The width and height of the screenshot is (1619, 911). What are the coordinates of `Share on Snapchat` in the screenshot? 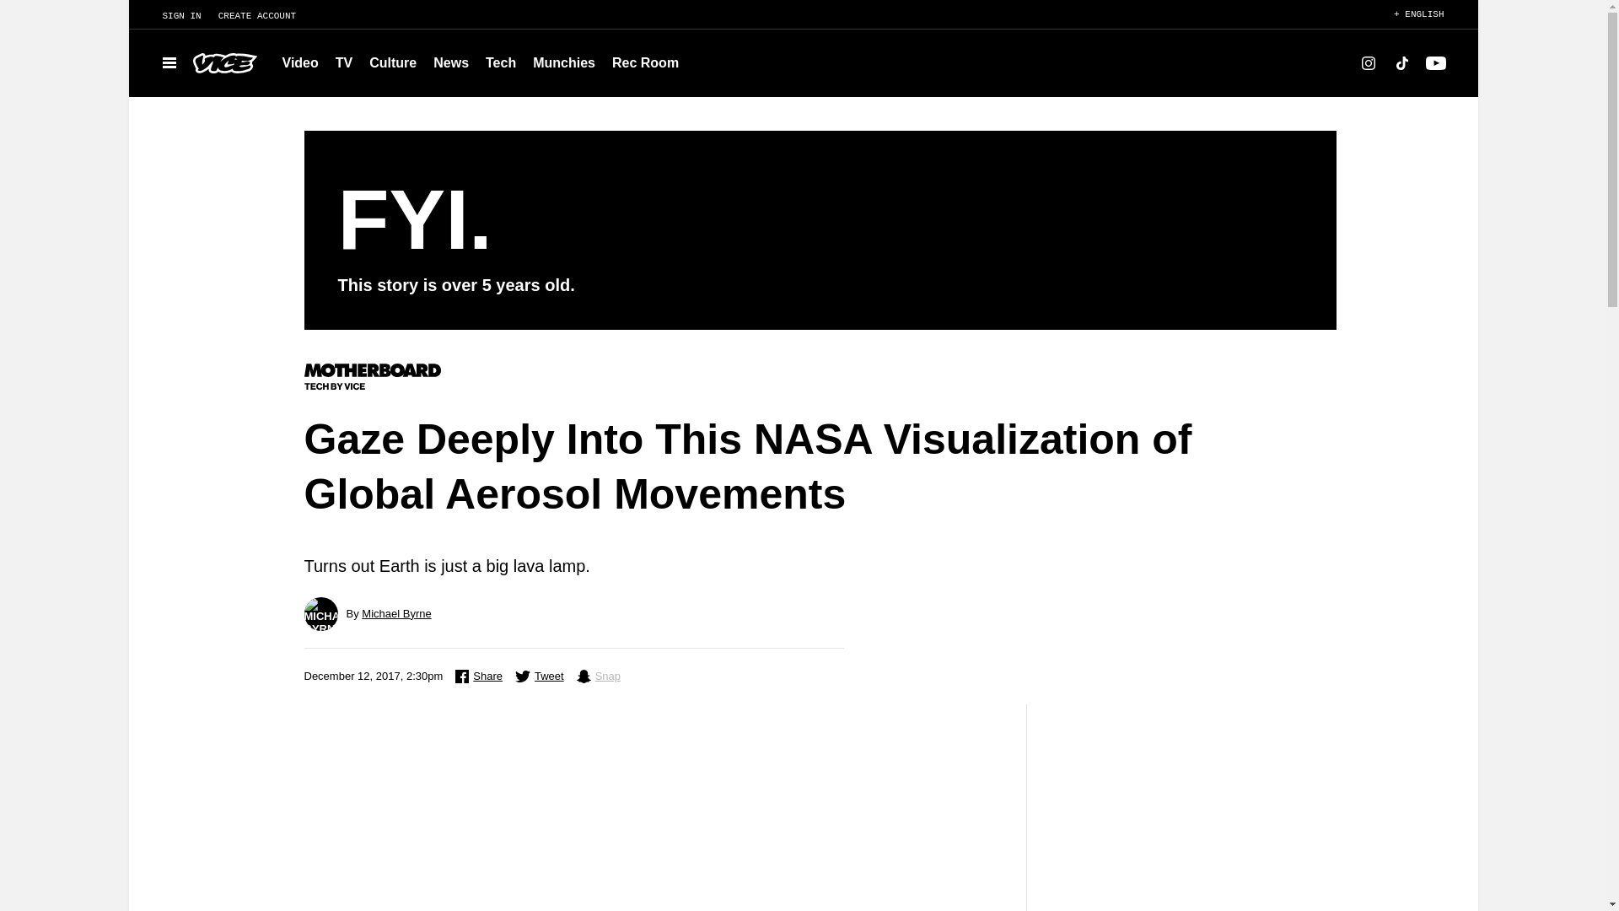 It's located at (598, 677).